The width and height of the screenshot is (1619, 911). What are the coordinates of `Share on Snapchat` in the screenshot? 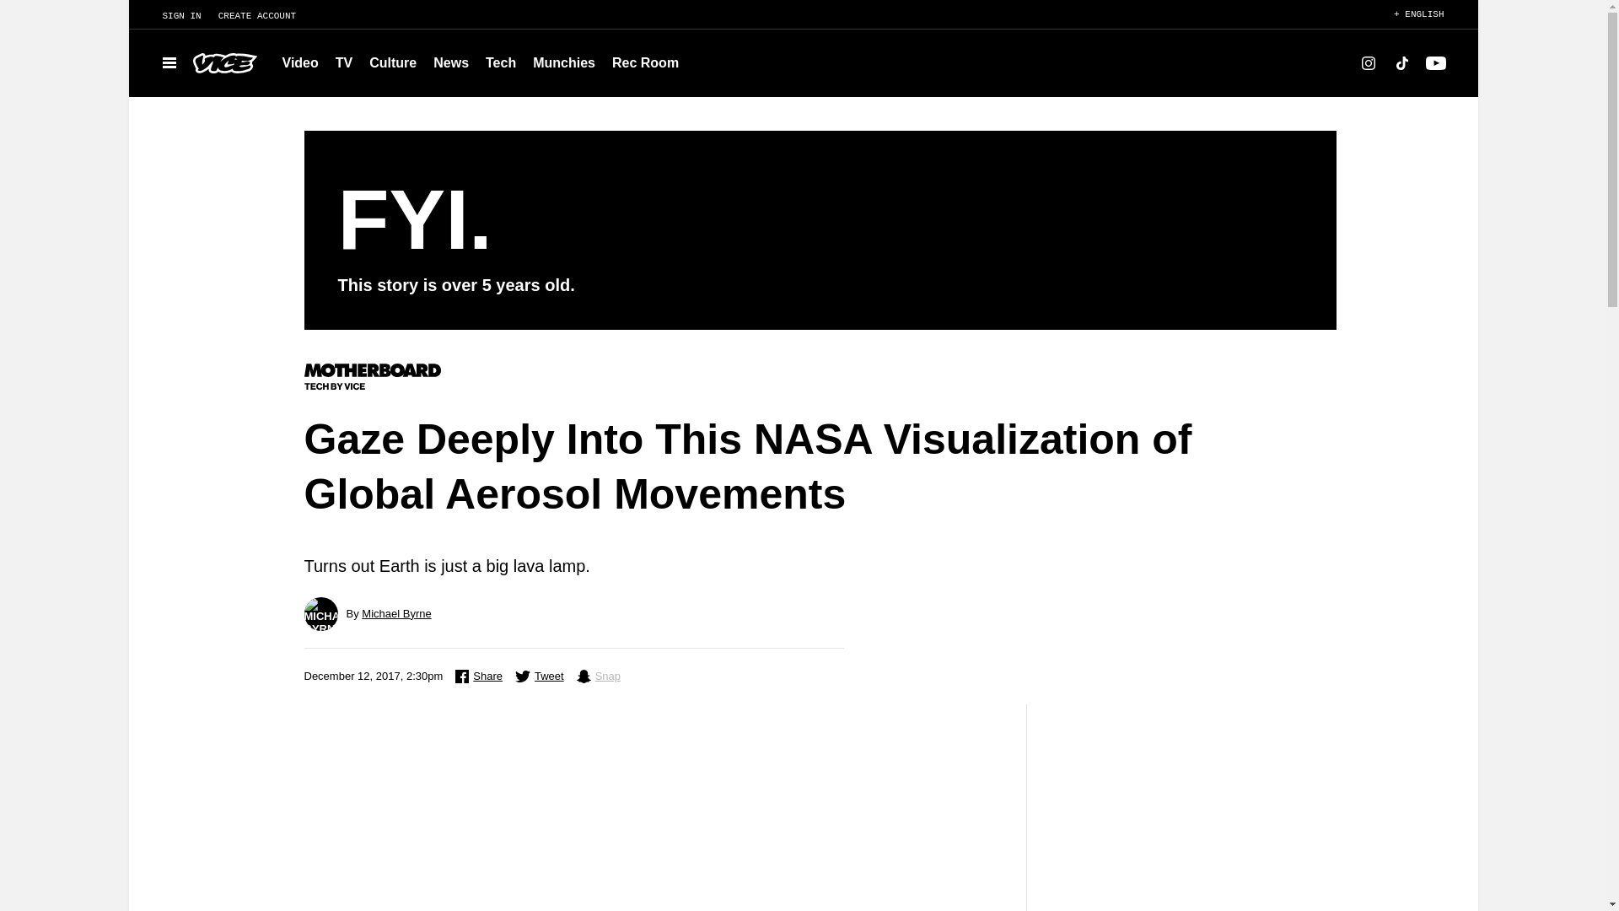 It's located at (598, 677).